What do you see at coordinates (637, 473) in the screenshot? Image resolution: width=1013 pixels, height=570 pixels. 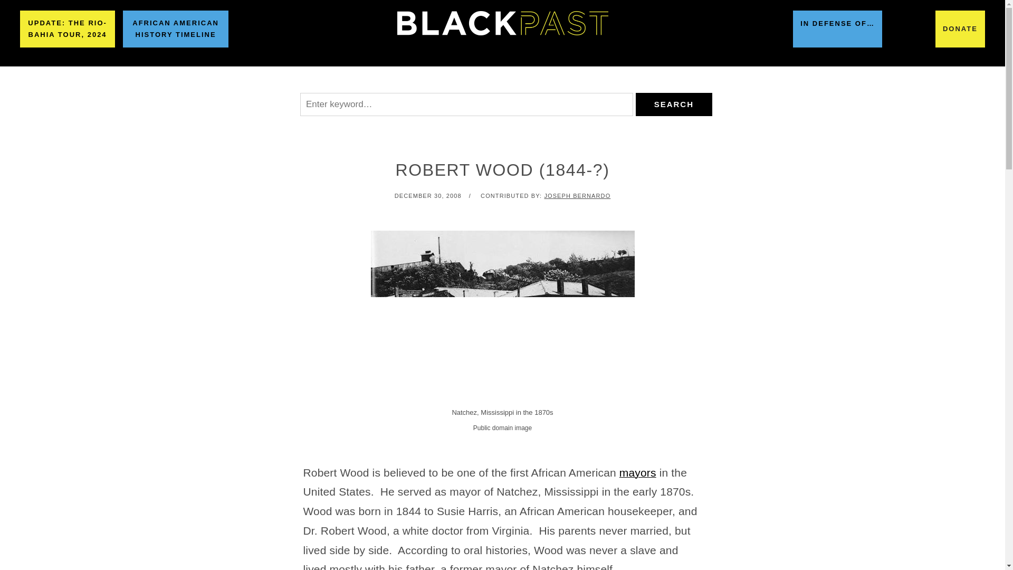 I see `mayors` at bounding box center [637, 473].